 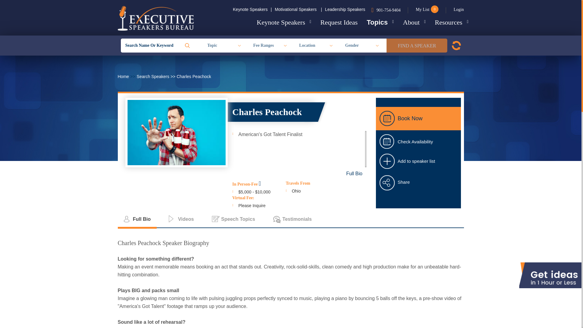 What do you see at coordinates (423, 10) in the screenshot?
I see `My List0` at bounding box center [423, 10].